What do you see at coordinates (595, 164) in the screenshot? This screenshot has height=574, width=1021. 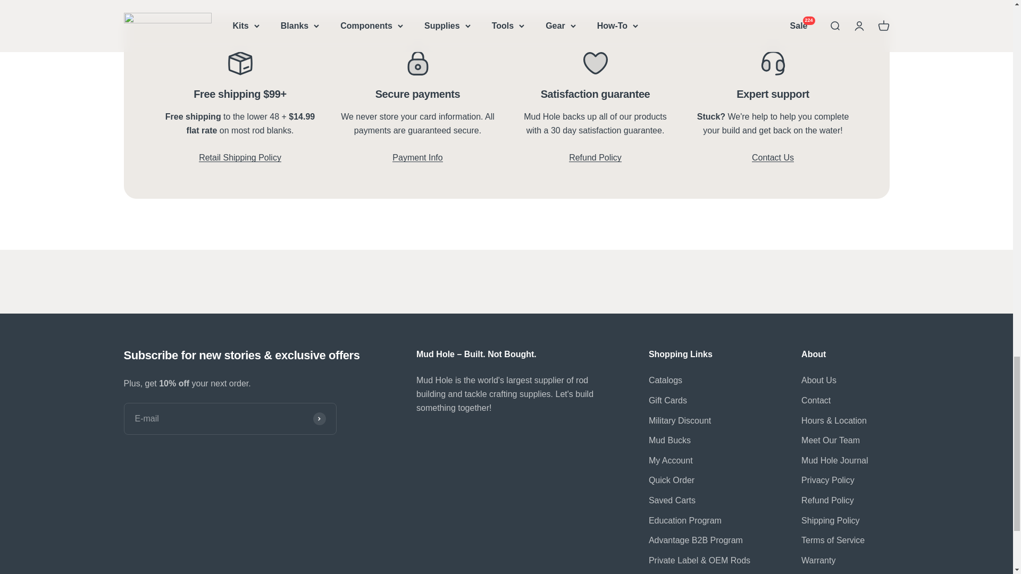 I see `Refund Policy` at bounding box center [595, 164].